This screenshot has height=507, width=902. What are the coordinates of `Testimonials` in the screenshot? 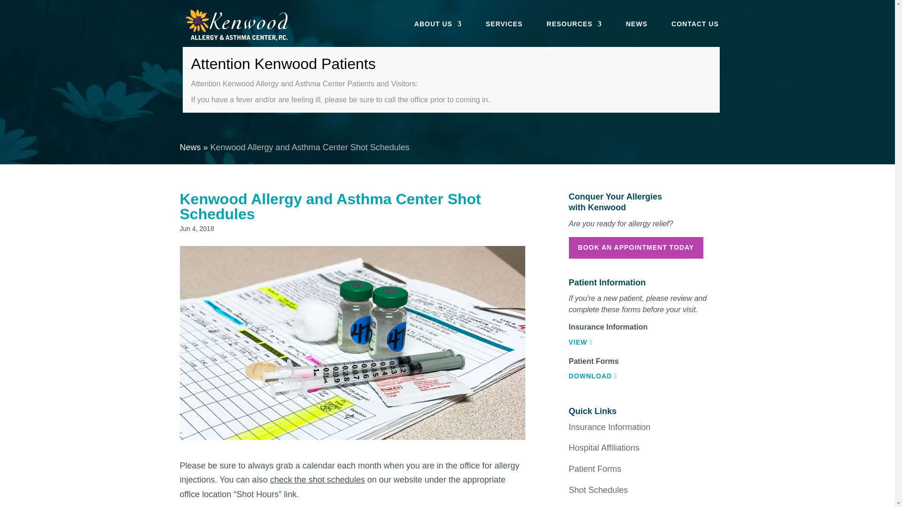 It's located at (591, 506).